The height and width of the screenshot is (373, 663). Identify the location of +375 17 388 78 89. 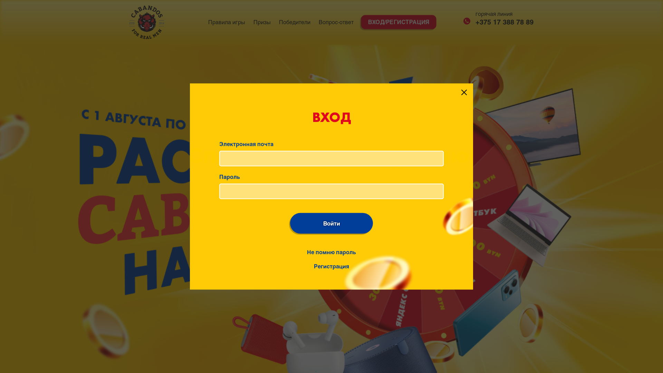
(499, 22).